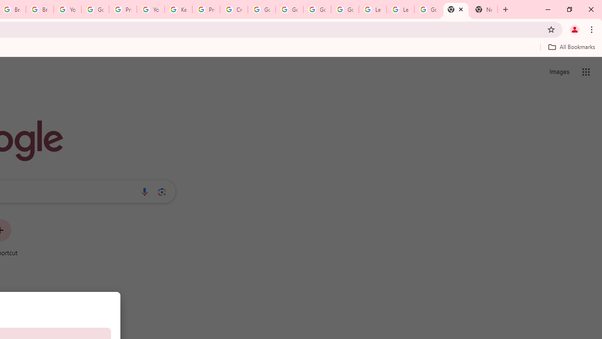 Image resolution: width=602 pixels, height=339 pixels. What do you see at coordinates (483, 9) in the screenshot?
I see `New Tab` at bounding box center [483, 9].